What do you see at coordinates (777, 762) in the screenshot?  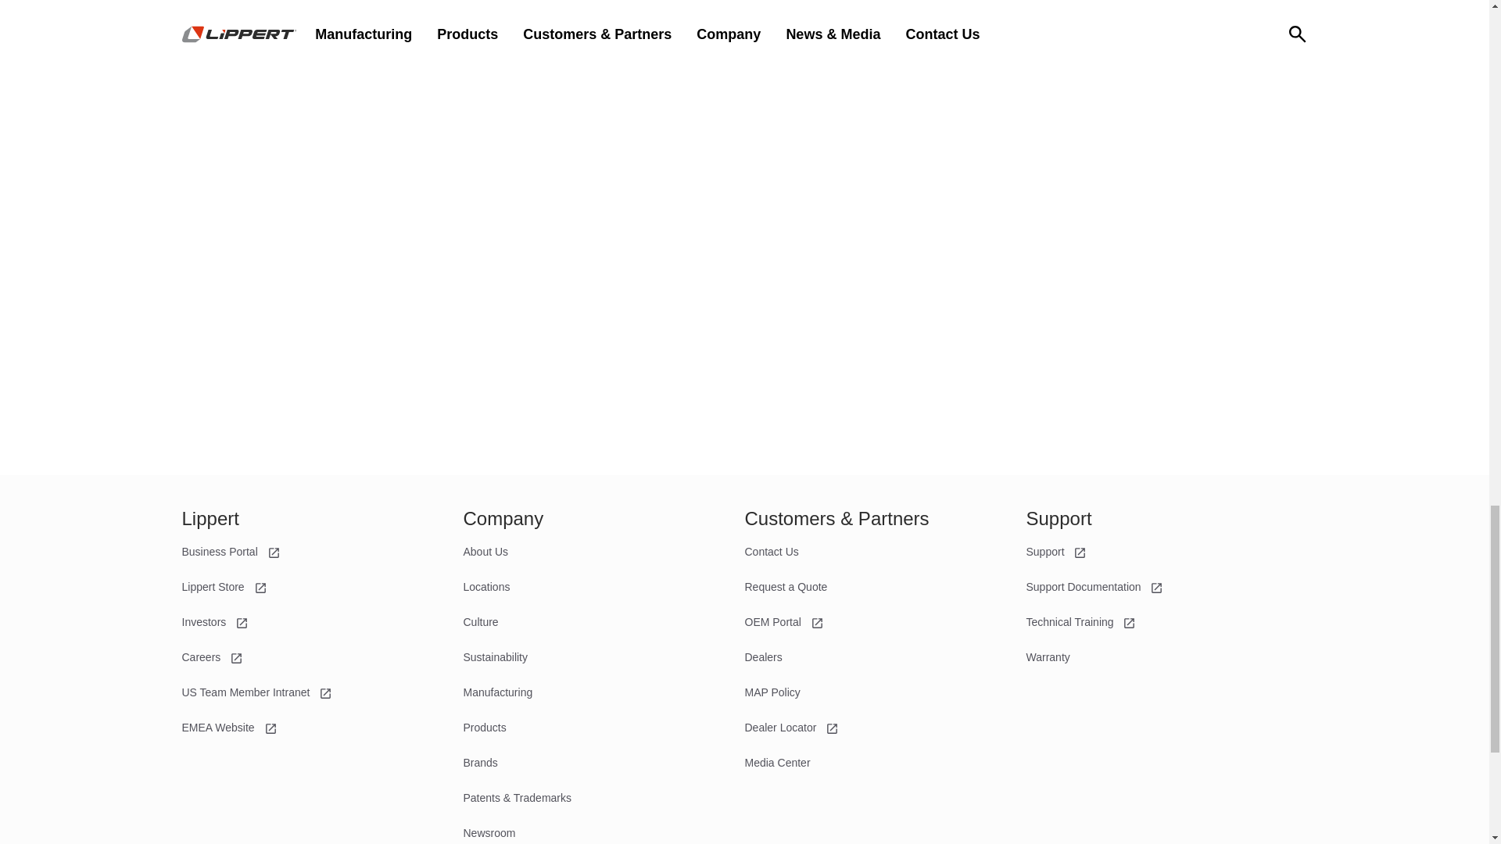 I see `Media Center` at bounding box center [777, 762].